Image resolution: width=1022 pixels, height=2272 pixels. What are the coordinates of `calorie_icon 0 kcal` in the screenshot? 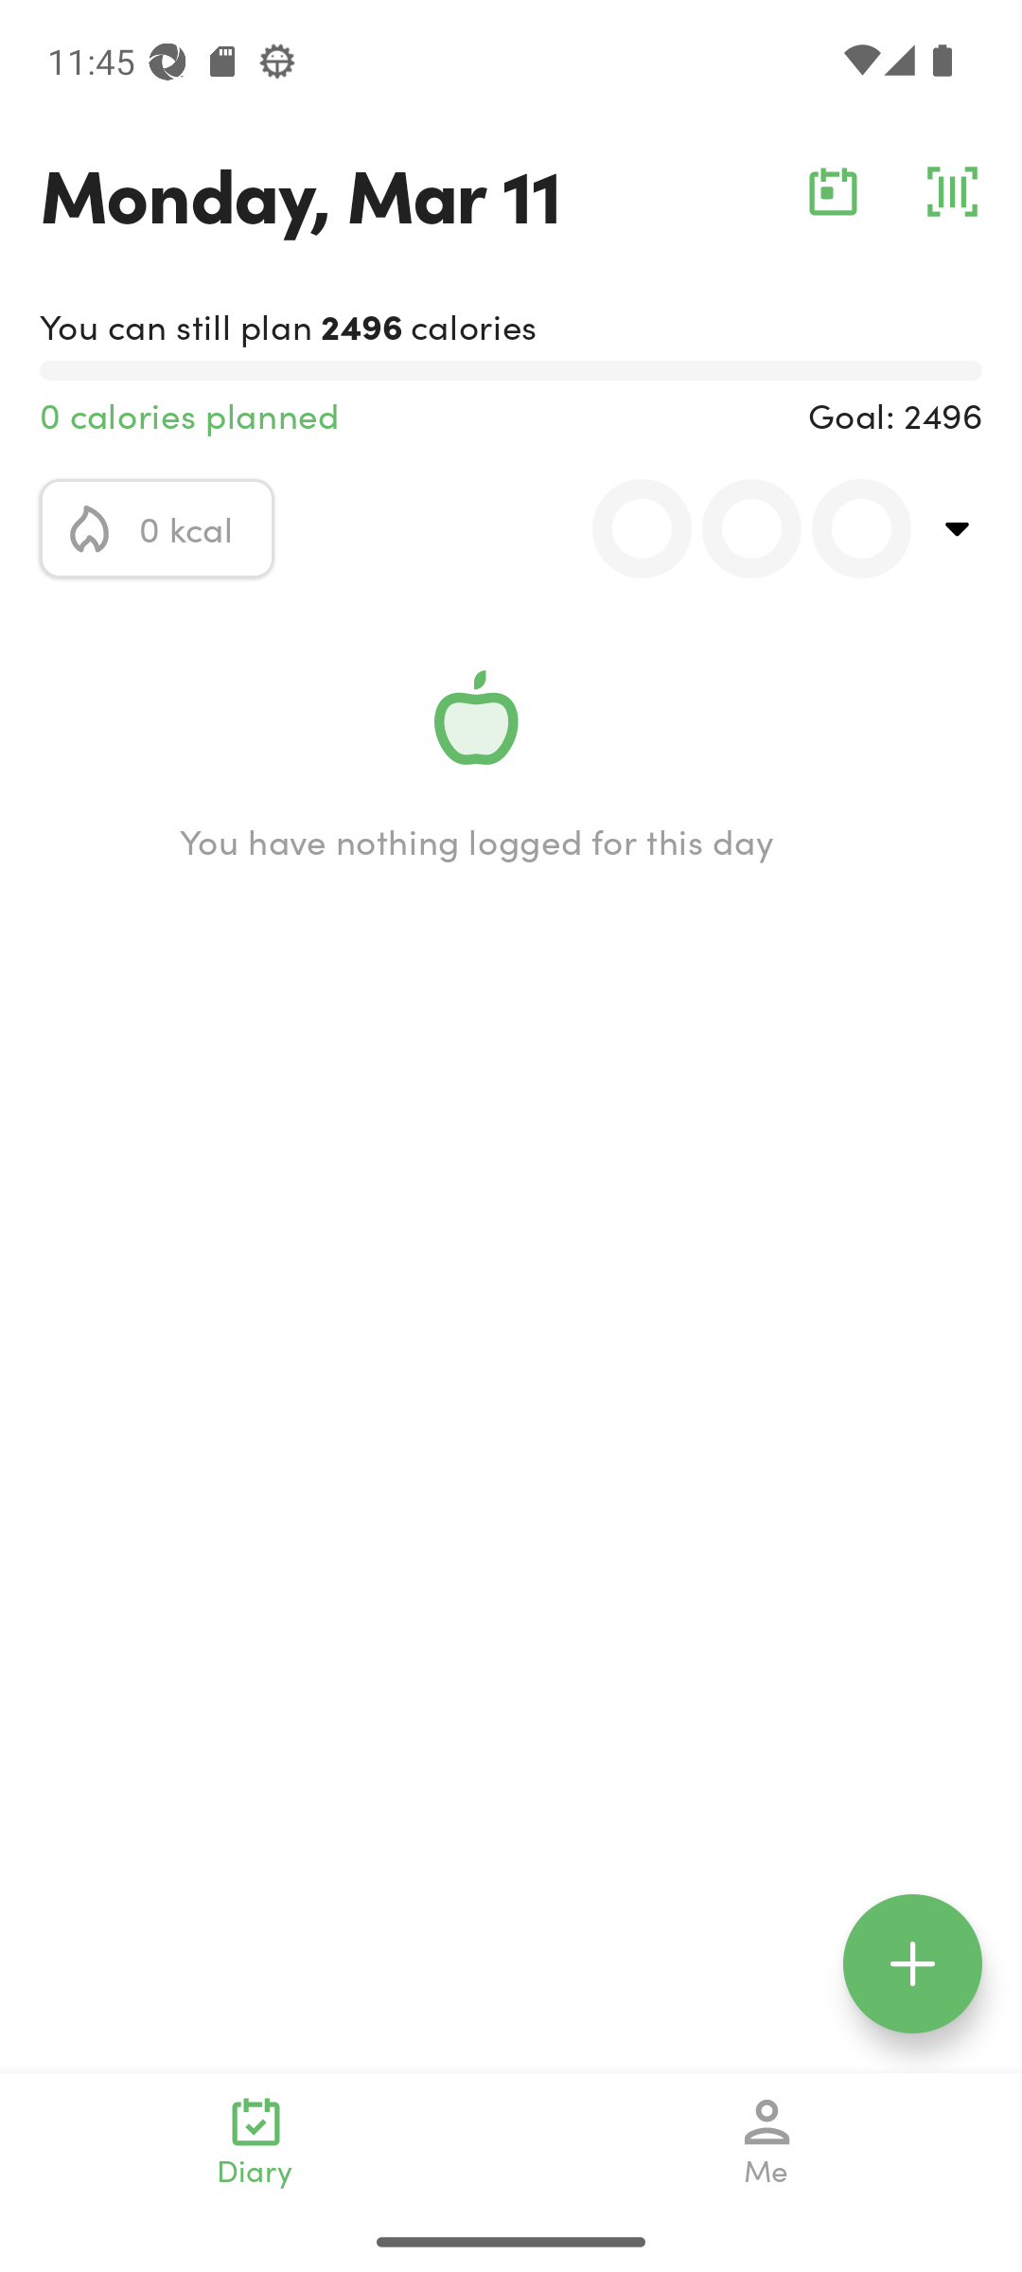 It's located at (157, 528).